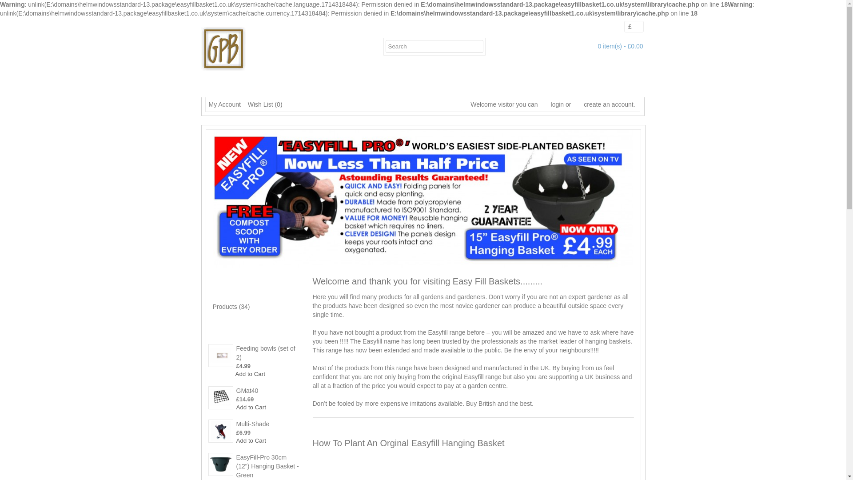  I want to click on GMat40, so click(268, 390).